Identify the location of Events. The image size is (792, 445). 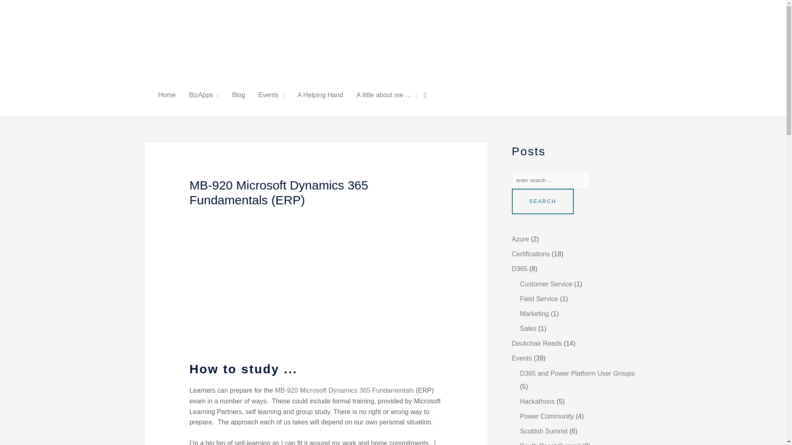
(271, 95).